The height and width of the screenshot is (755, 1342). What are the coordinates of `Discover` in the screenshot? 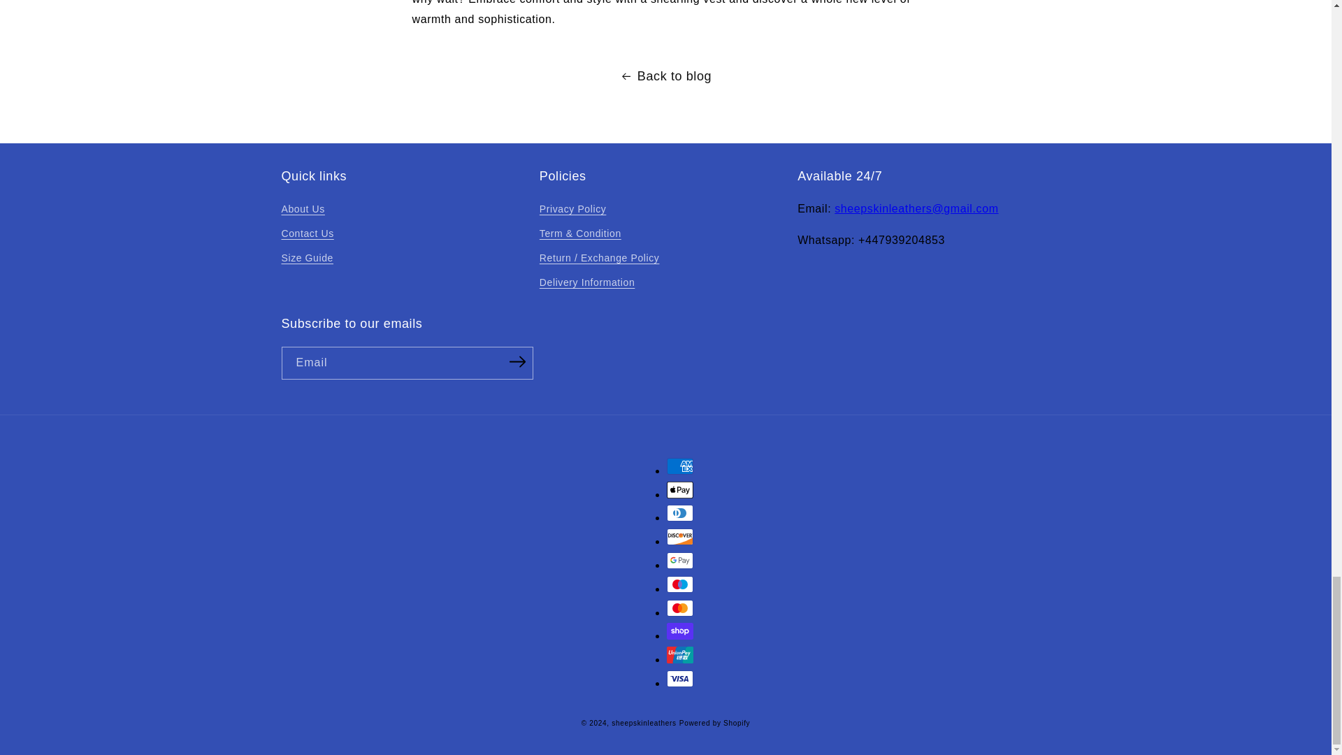 It's located at (680, 537).